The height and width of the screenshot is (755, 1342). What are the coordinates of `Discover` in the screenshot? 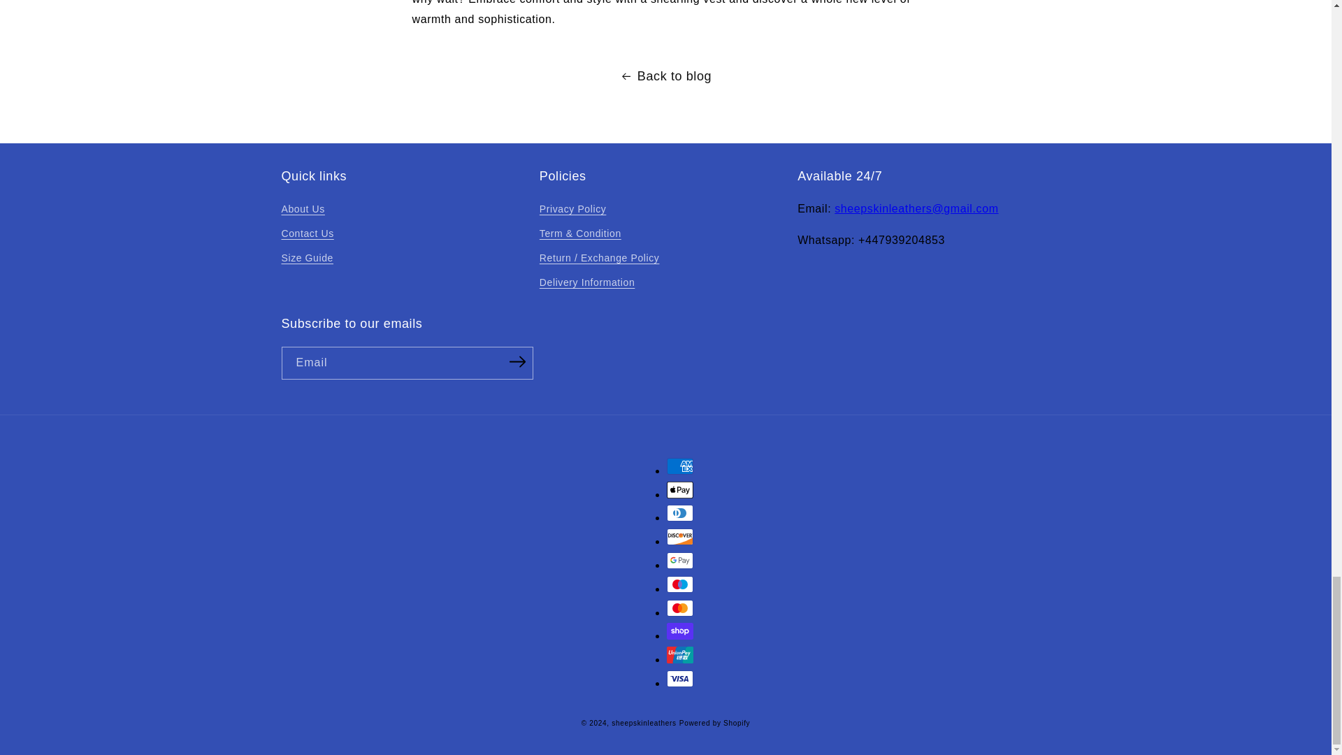 It's located at (680, 537).